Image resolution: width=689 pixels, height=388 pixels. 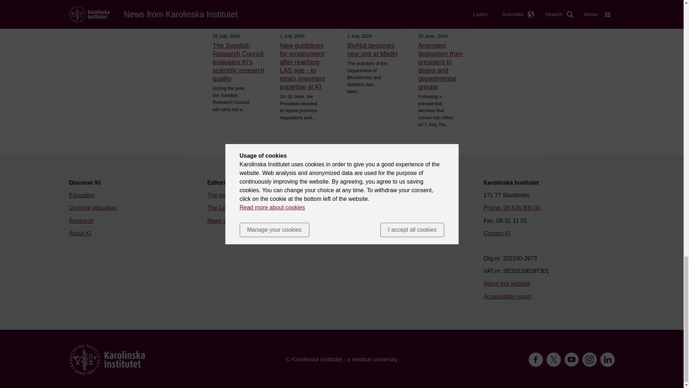 I want to click on The Conversation, so click(x=230, y=208).